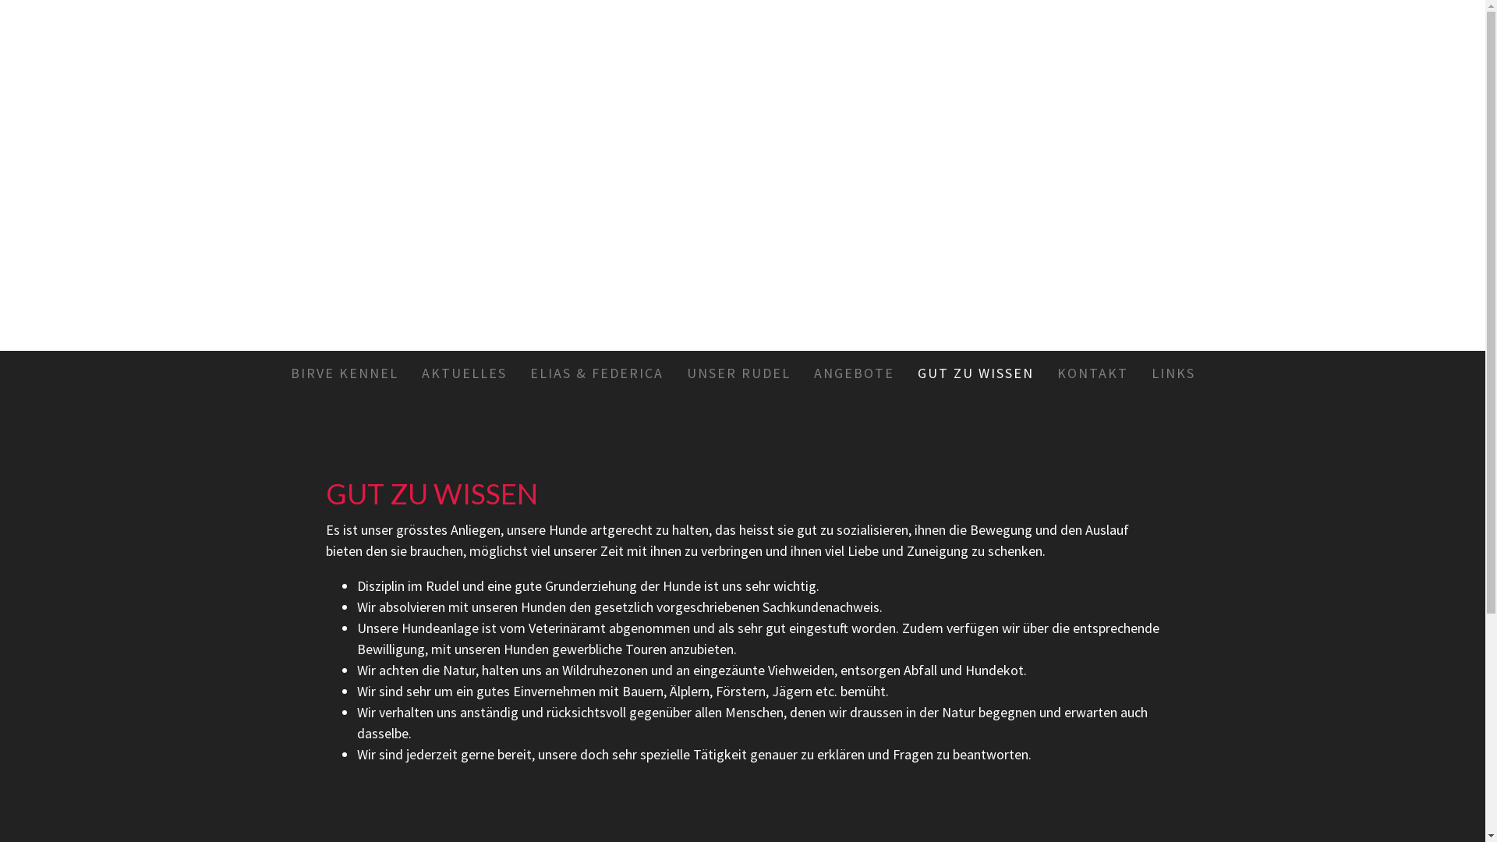  What do you see at coordinates (345, 373) in the screenshot?
I see `BIRVE KENNEL` at bounding box center [345, 373].